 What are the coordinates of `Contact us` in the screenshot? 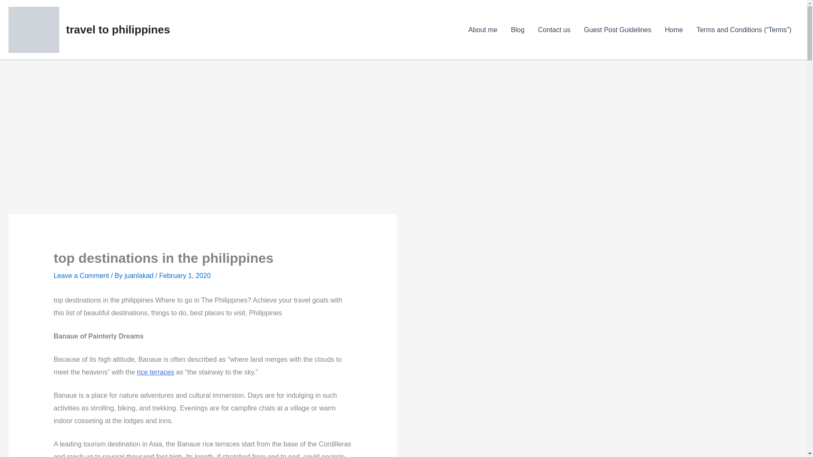 It's located at (554, 30).